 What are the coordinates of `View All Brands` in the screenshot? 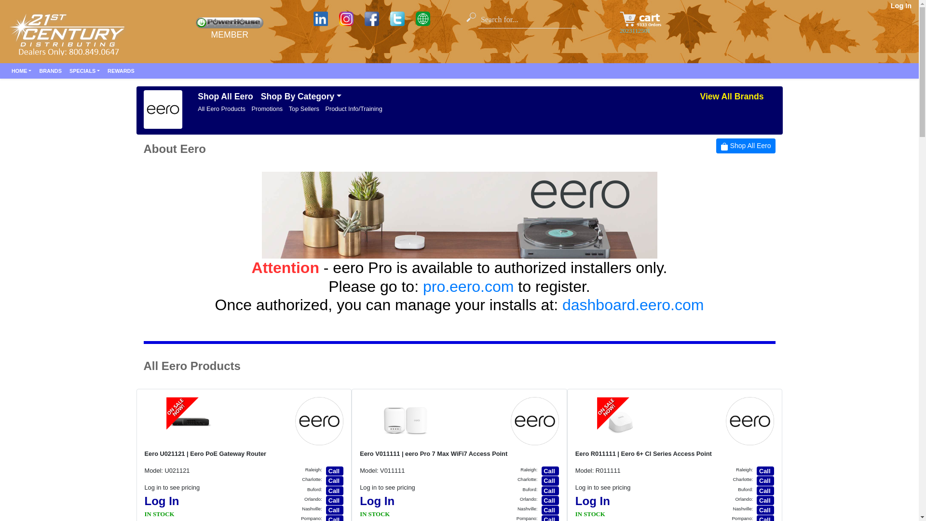 It's located at (732, 96).